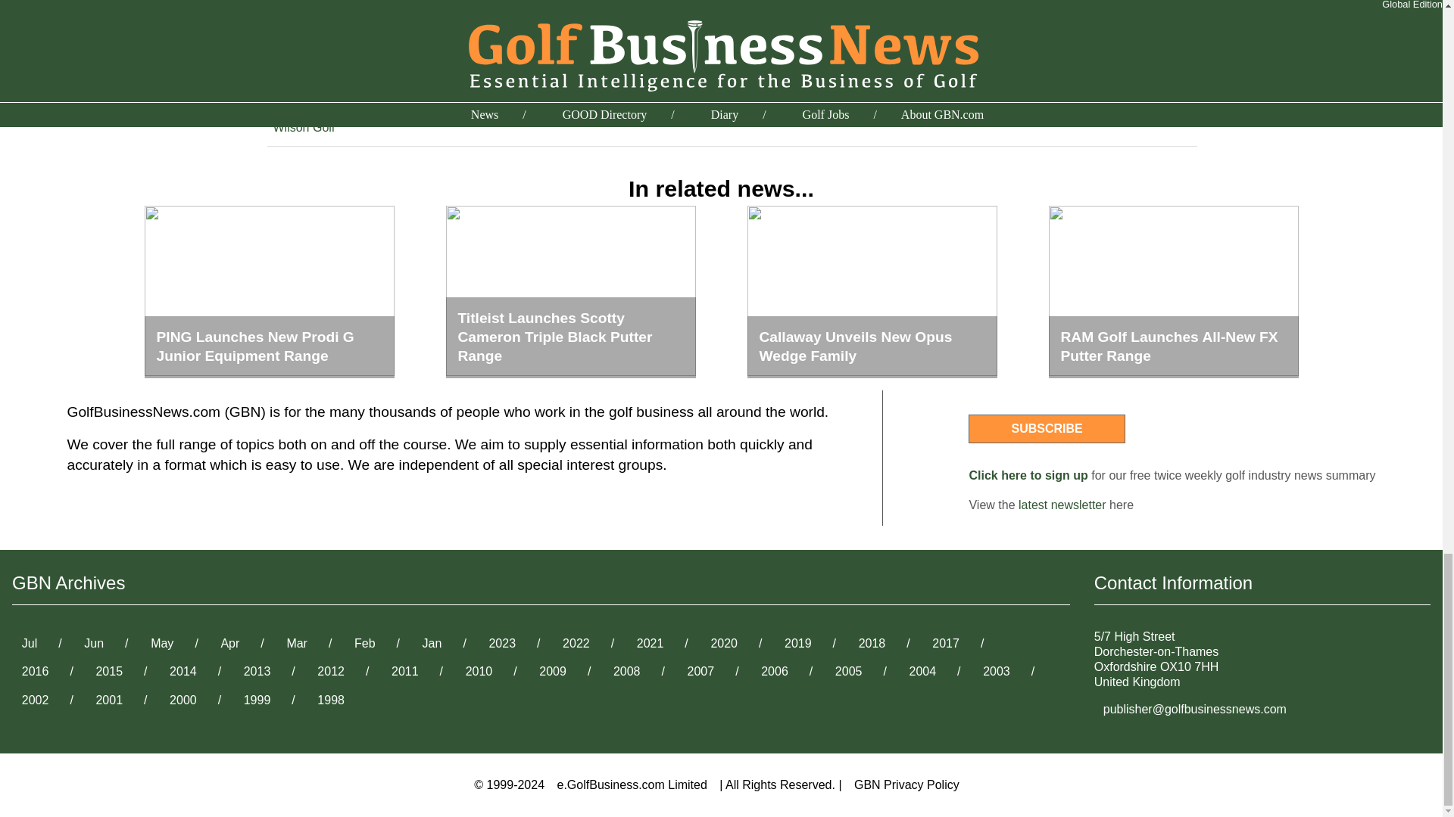  I want to click on Jul, so click(30, 643).